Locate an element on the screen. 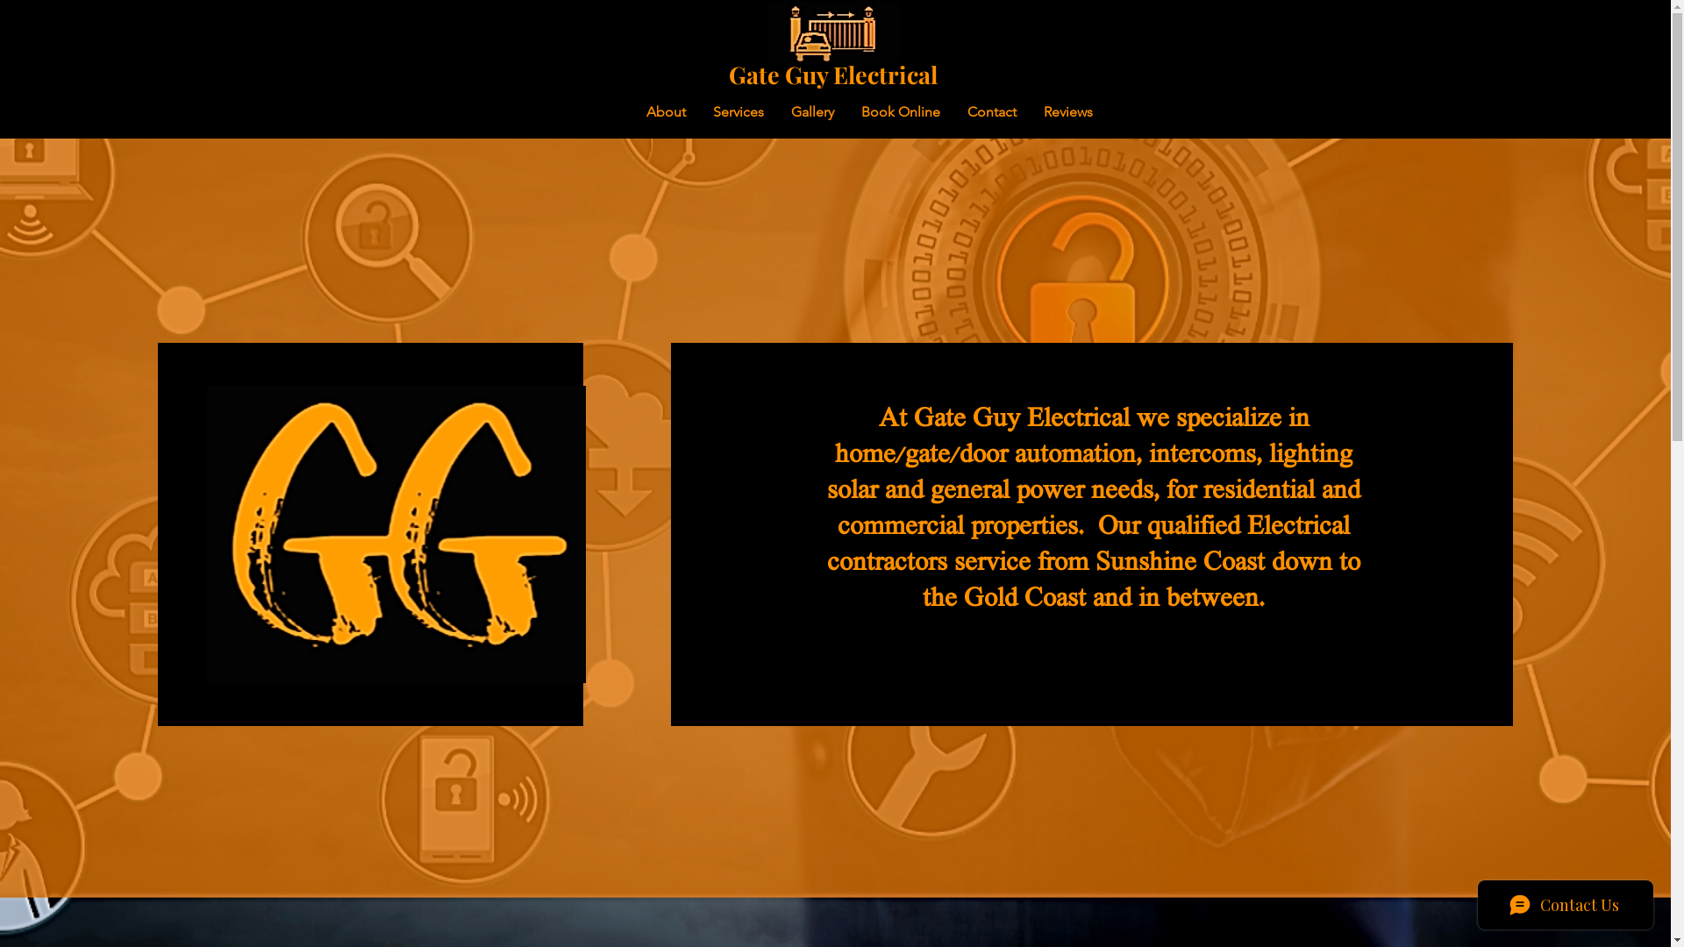 The image size is (1684, 947). Contact is located at coordinates (991, 112).